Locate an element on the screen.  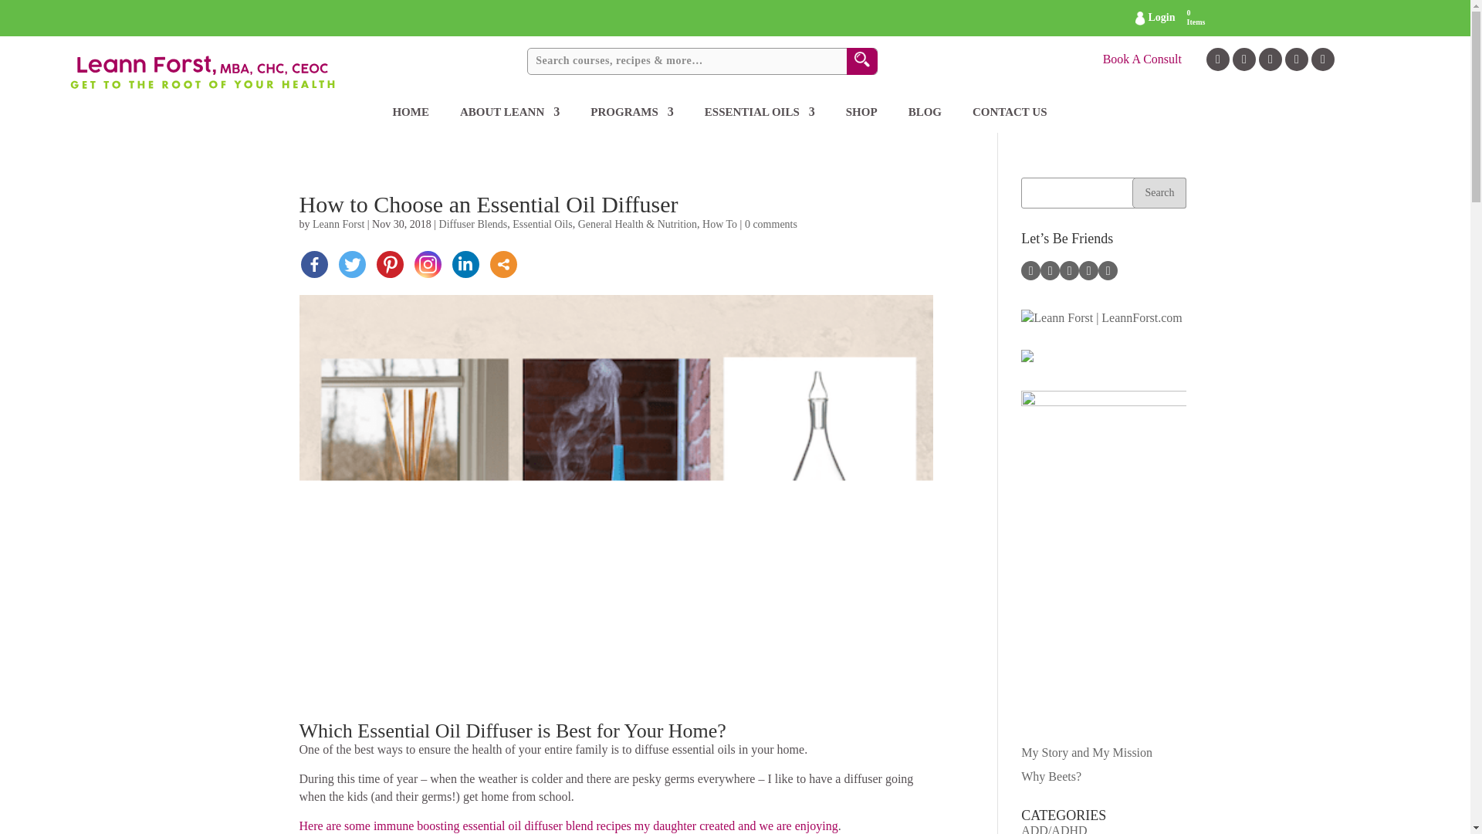
Search for: is located at coordinates (702, 61).